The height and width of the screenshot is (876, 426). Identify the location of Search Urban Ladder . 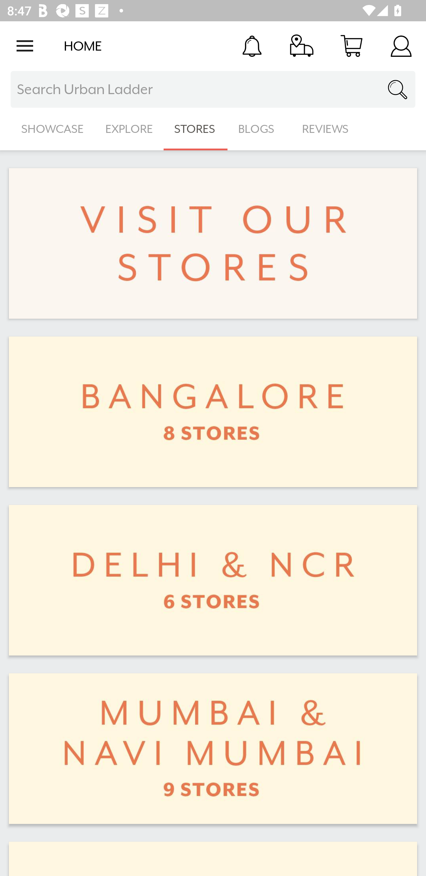
(213, 89).